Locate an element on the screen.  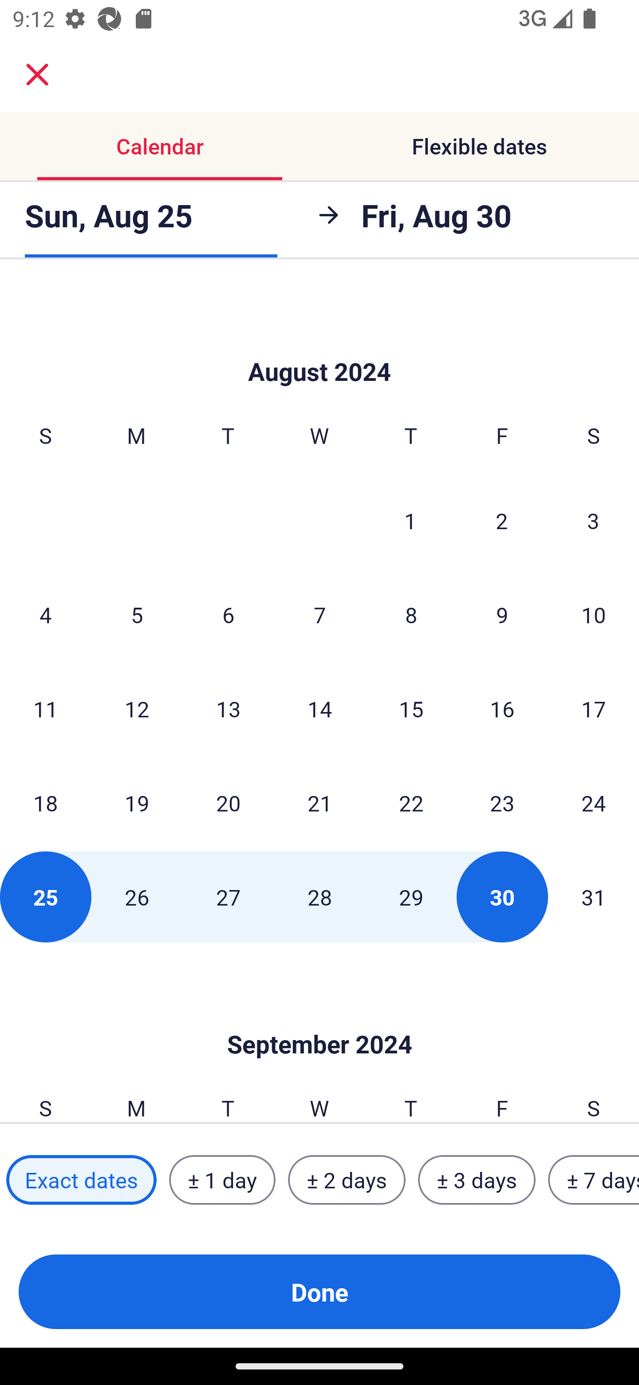
17 Saturday, August 17, 2024 is located at coordinates (594, 709).